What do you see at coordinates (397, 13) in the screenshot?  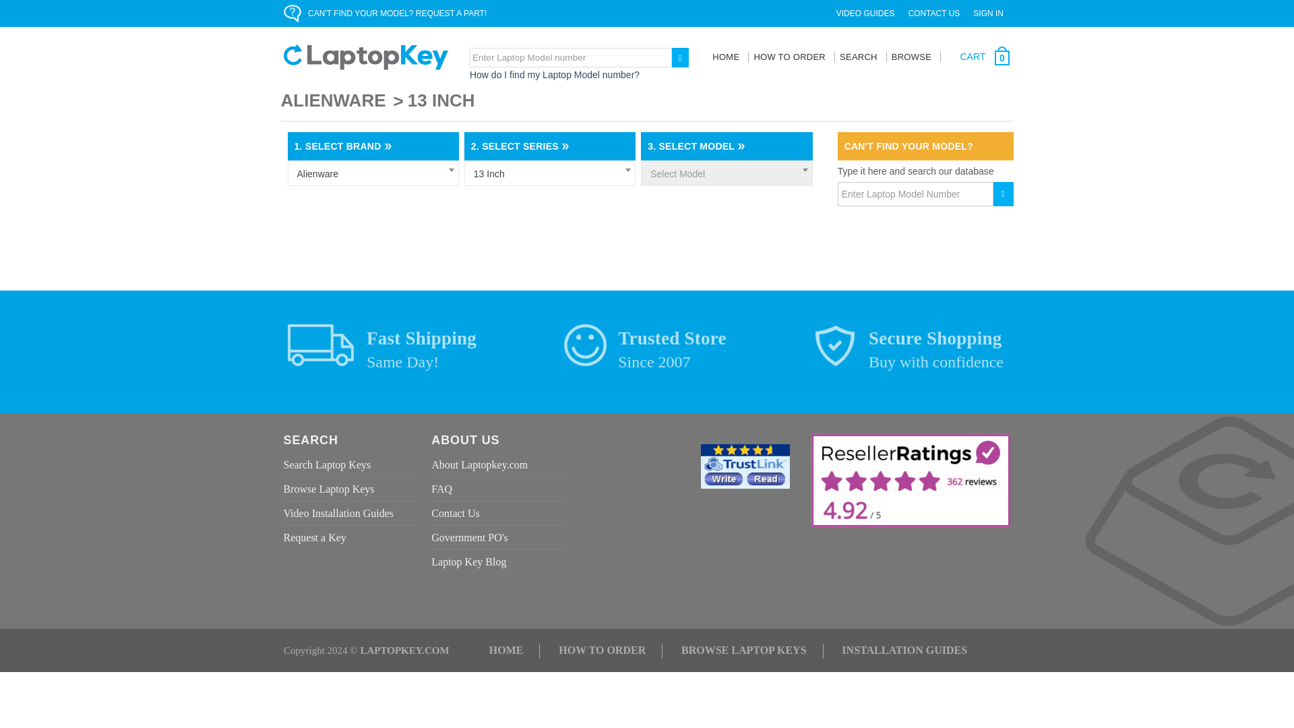 I see `CAN'T FIND YOUR MODEL? REQUEST A PART!` at bounding box center [397, 13].